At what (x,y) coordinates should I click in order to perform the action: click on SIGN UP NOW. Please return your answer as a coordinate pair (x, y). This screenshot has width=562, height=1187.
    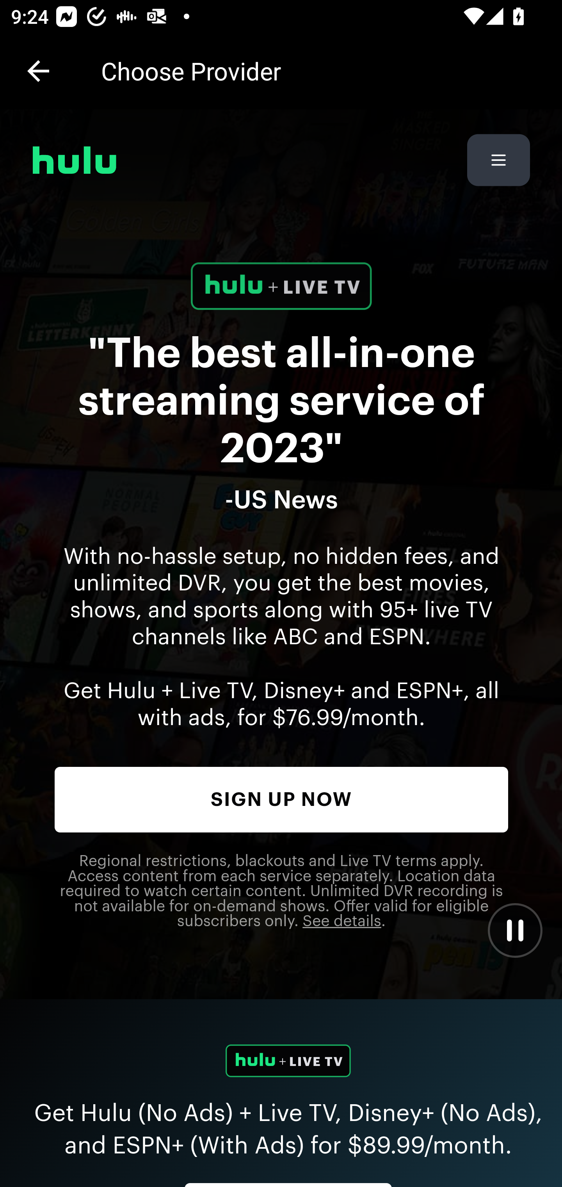
    Looking at the image, I should click on (282, 800).